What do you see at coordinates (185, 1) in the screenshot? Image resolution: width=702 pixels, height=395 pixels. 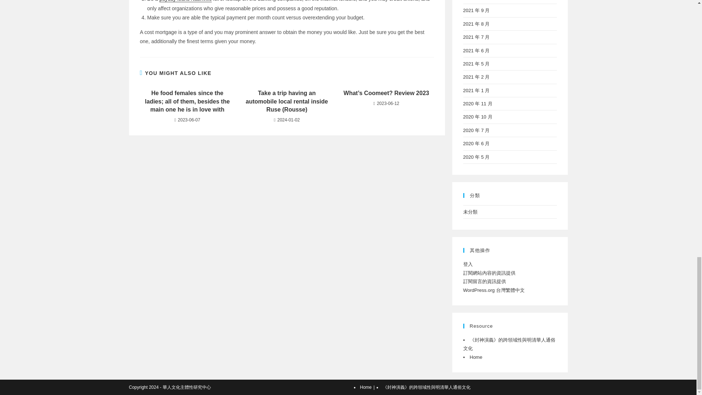 I see `payday loans Nashville` at bounding box center [185, 1].